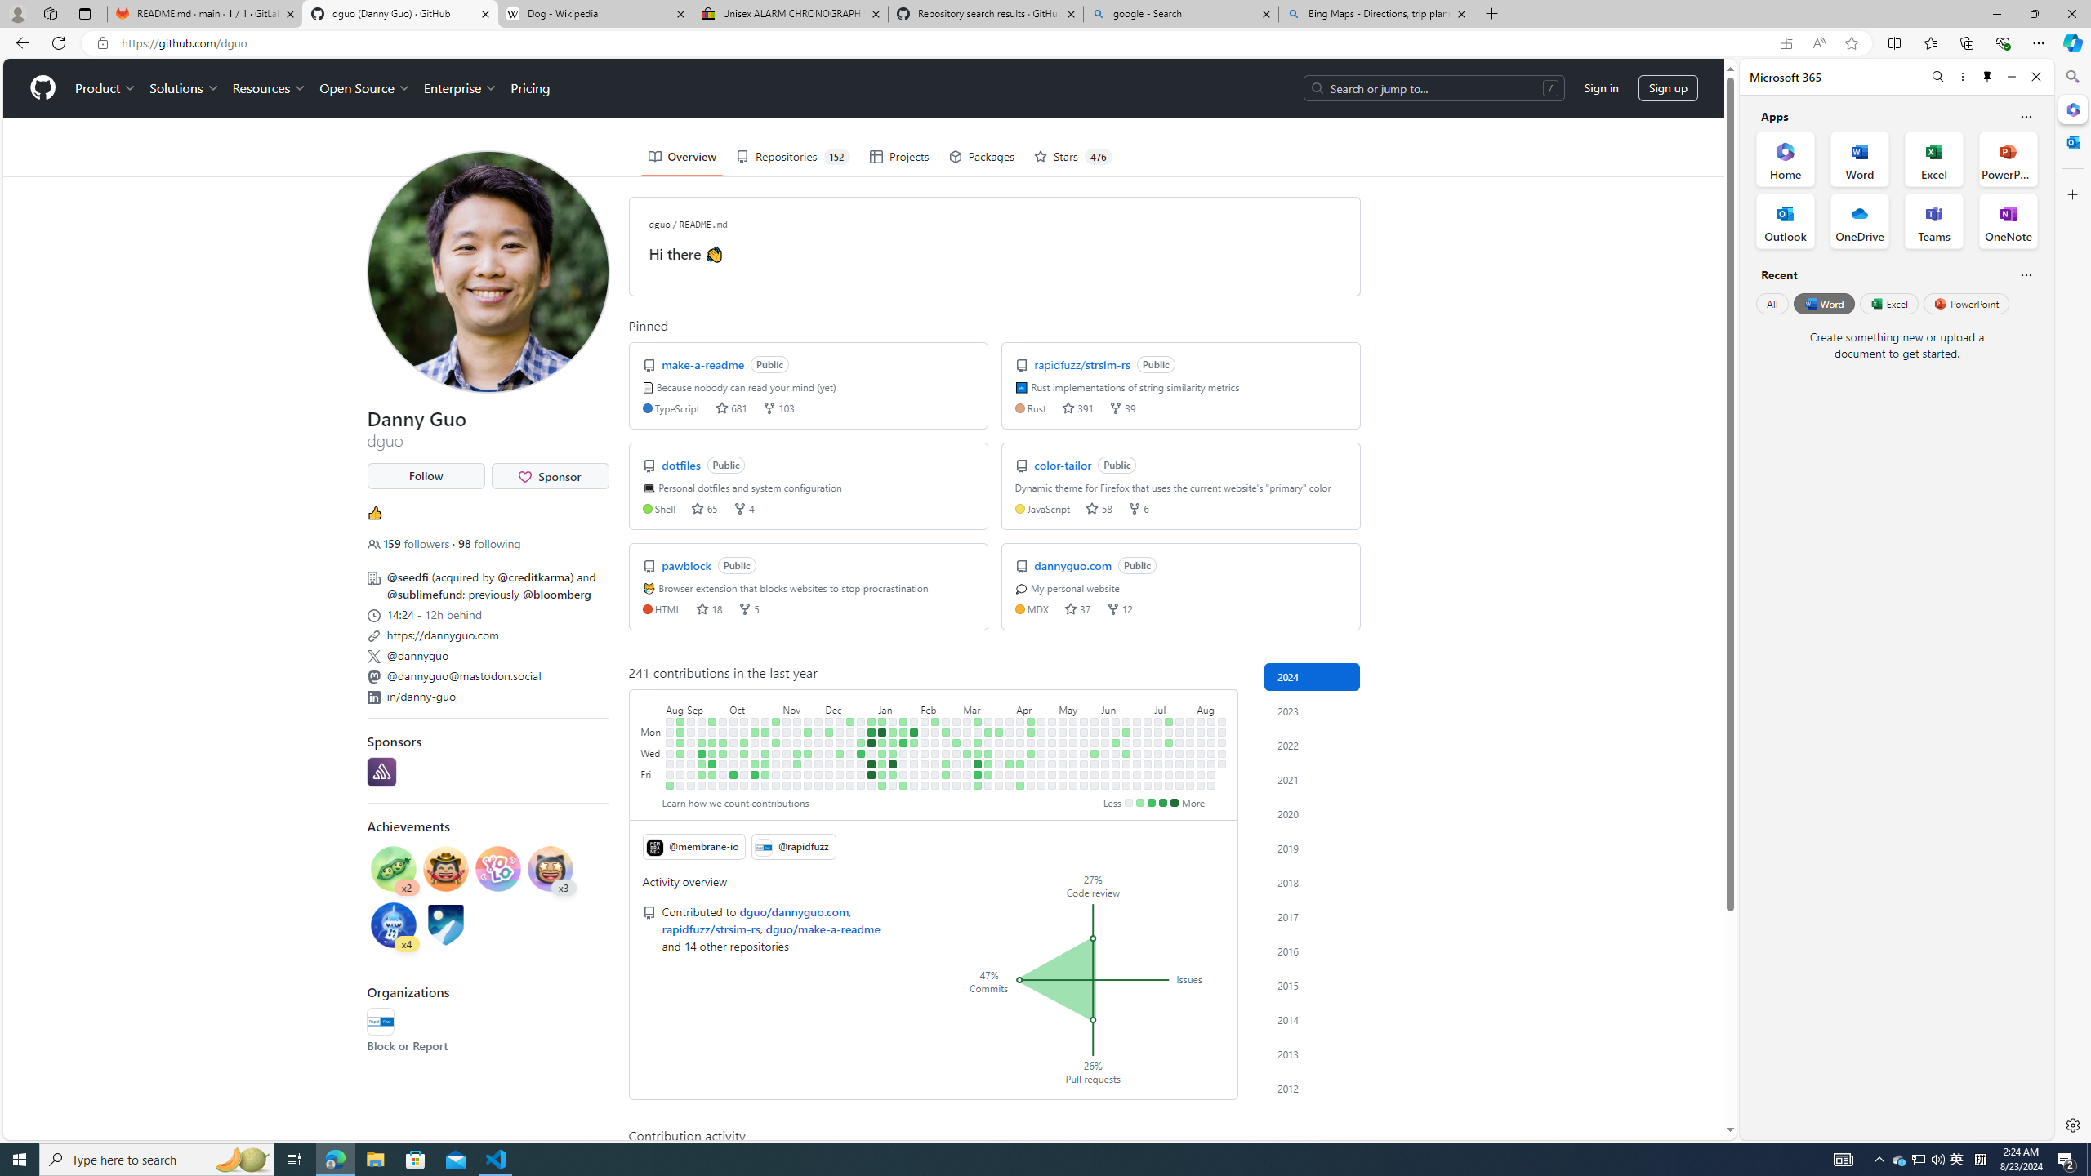 This screenshot has width=2091, height=1176. I want to click on 3 contributions on March 22nd., so click(988, 774).